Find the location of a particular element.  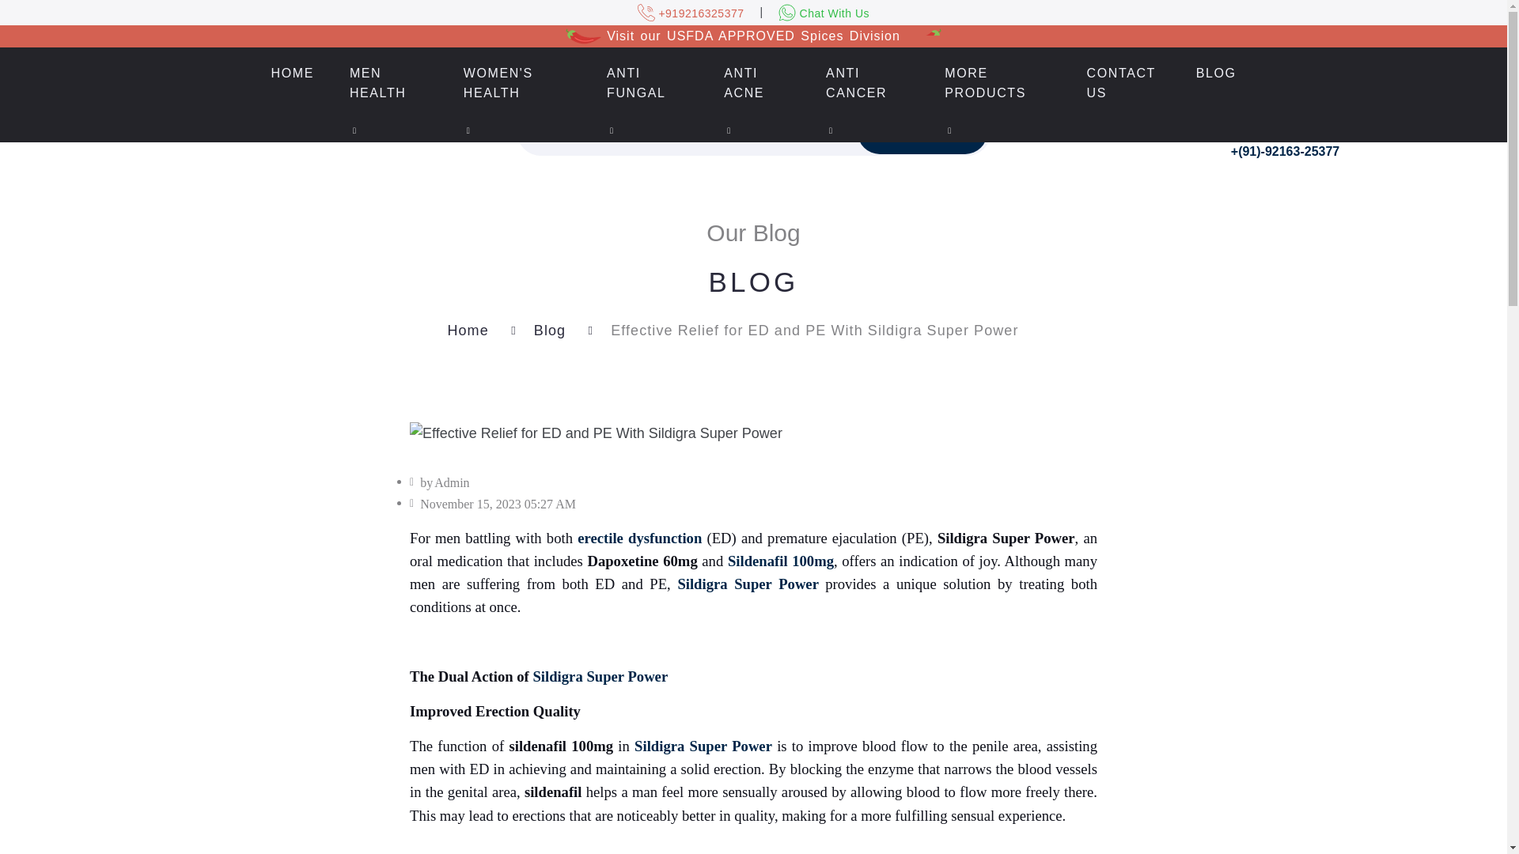

HOME is located at coordinates (291, 74).